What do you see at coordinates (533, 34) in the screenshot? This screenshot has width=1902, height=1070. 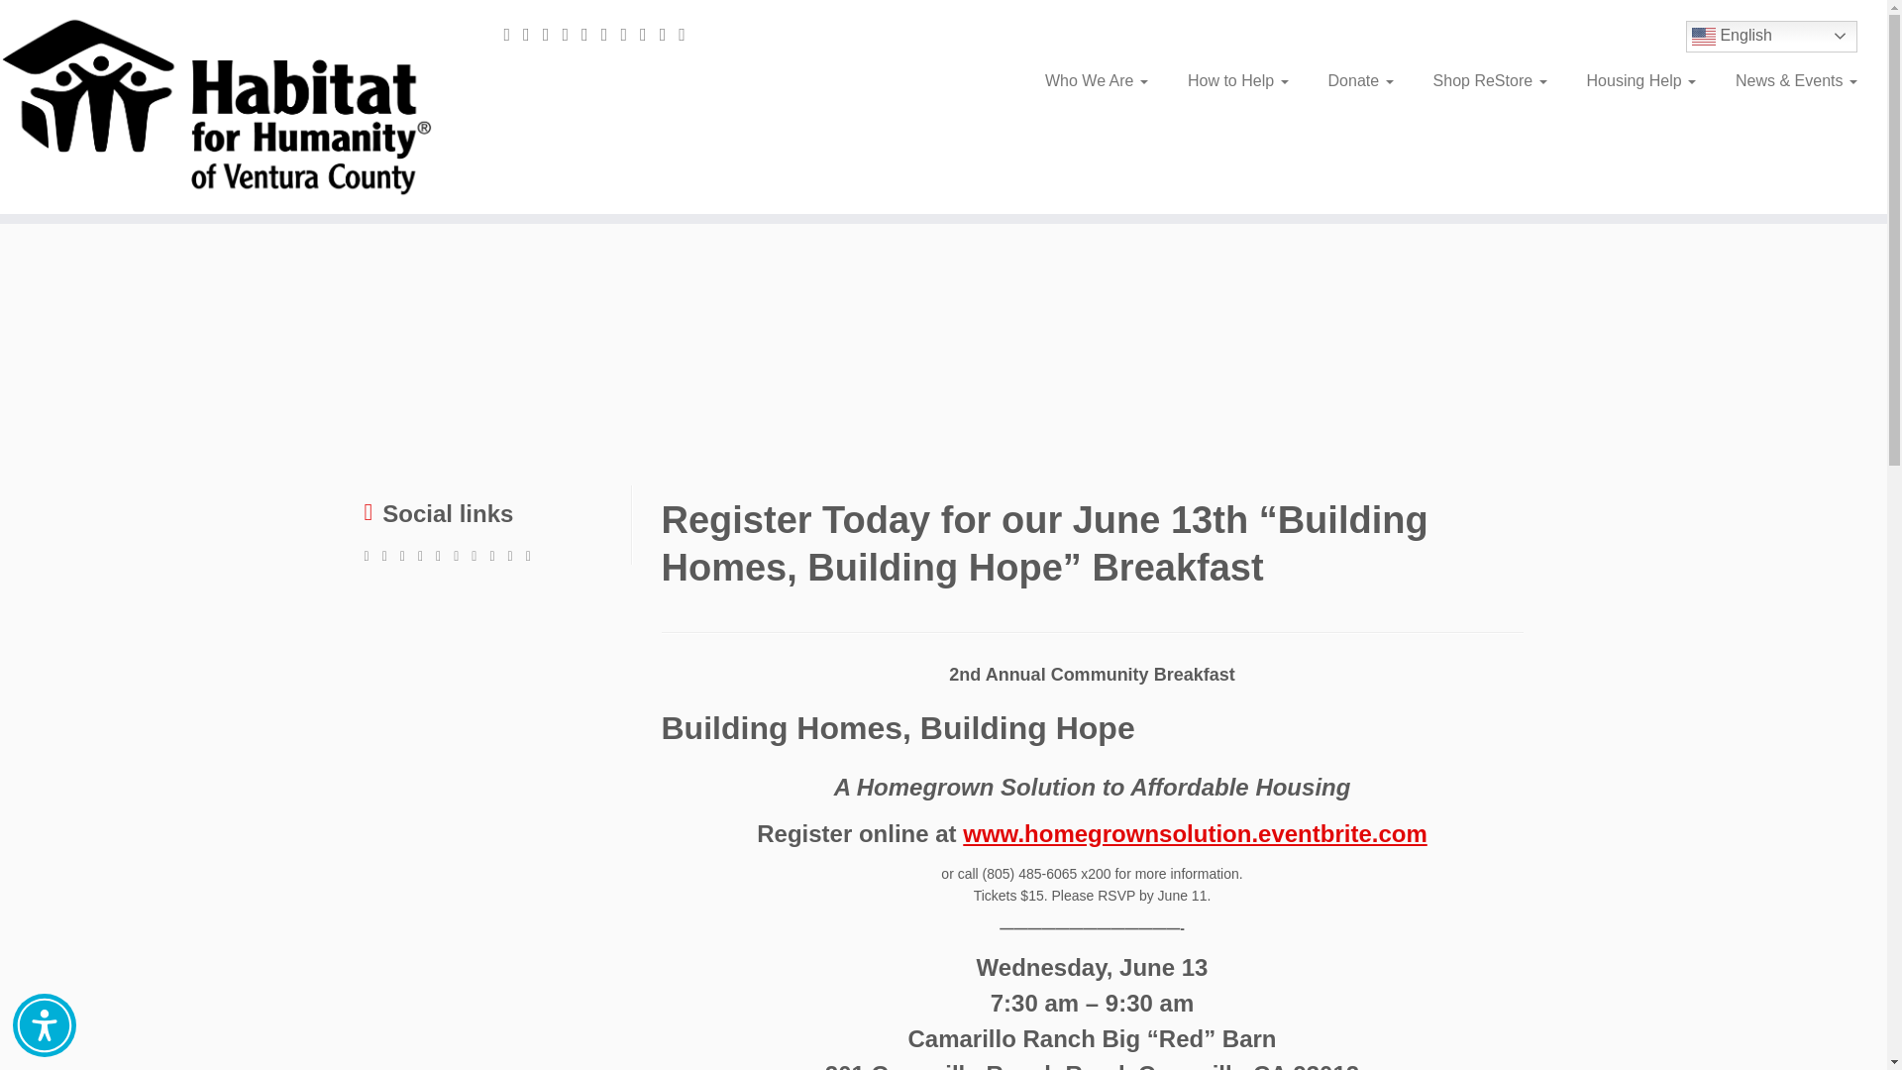 I see `E-mail` at bounding box center [533, 34].